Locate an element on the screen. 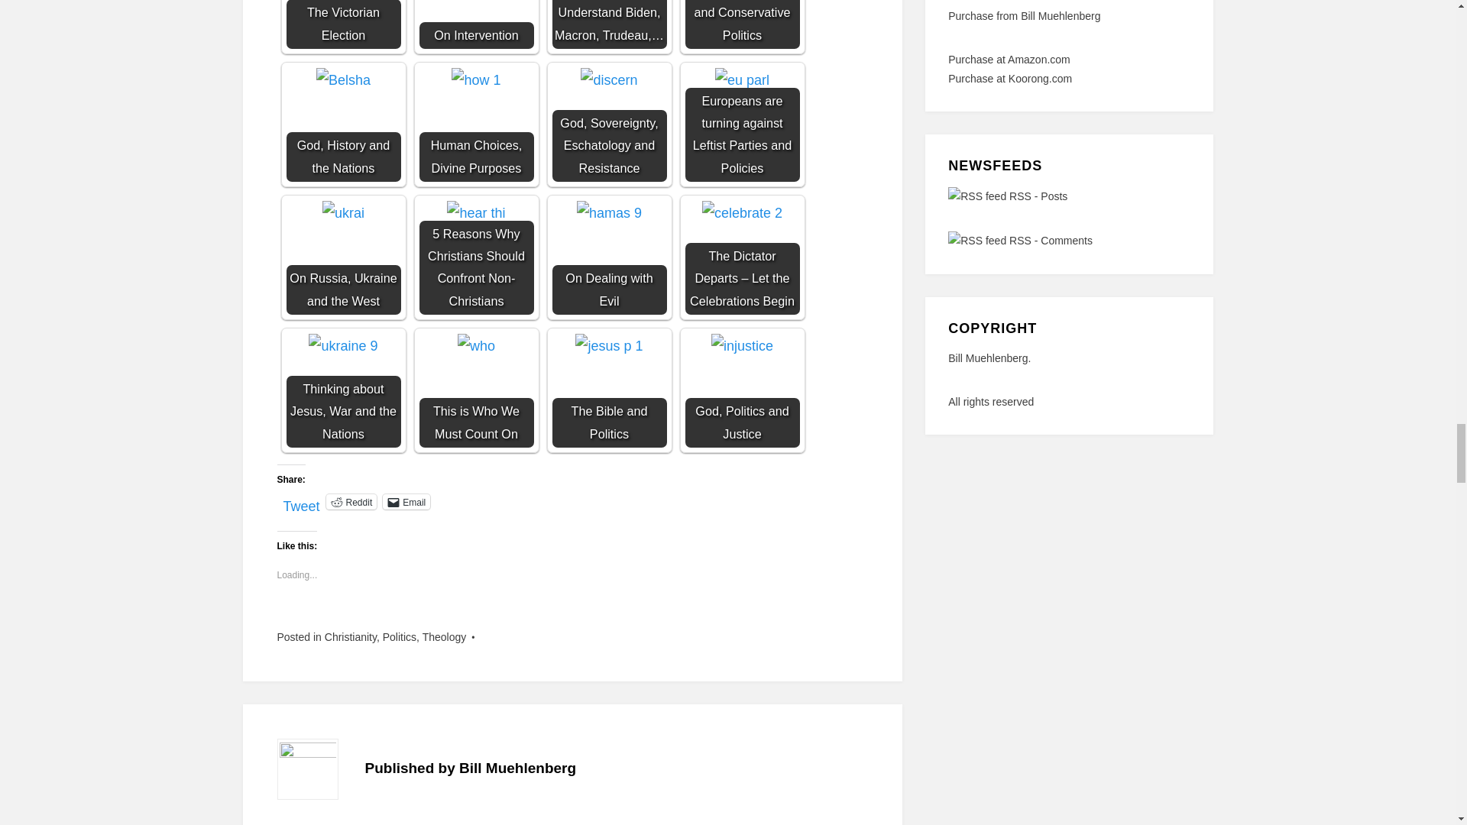 The image size is (1467, 825). On Russia, Ukraine and the West is located at coordinates (343, 212).